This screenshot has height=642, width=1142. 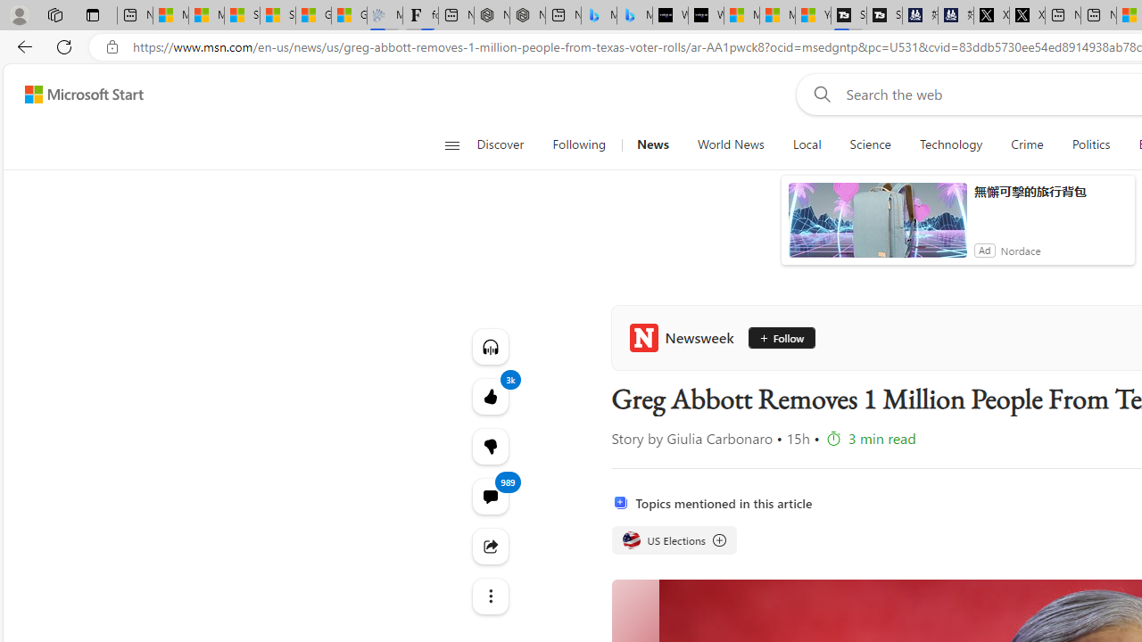 I want to click on Open navigation menu, so click(x=451, y=144).